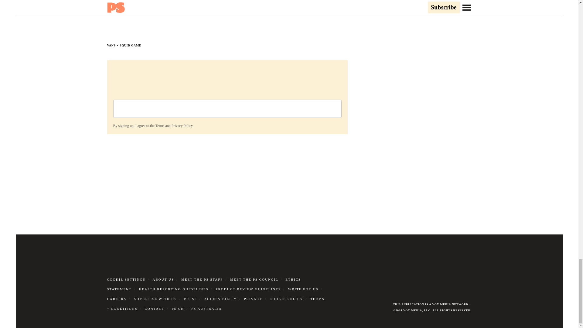 Image resolution: width=583 pixels, height=328 pixels. I want to click on MEET THE PS STAFF, so click(202, 279).